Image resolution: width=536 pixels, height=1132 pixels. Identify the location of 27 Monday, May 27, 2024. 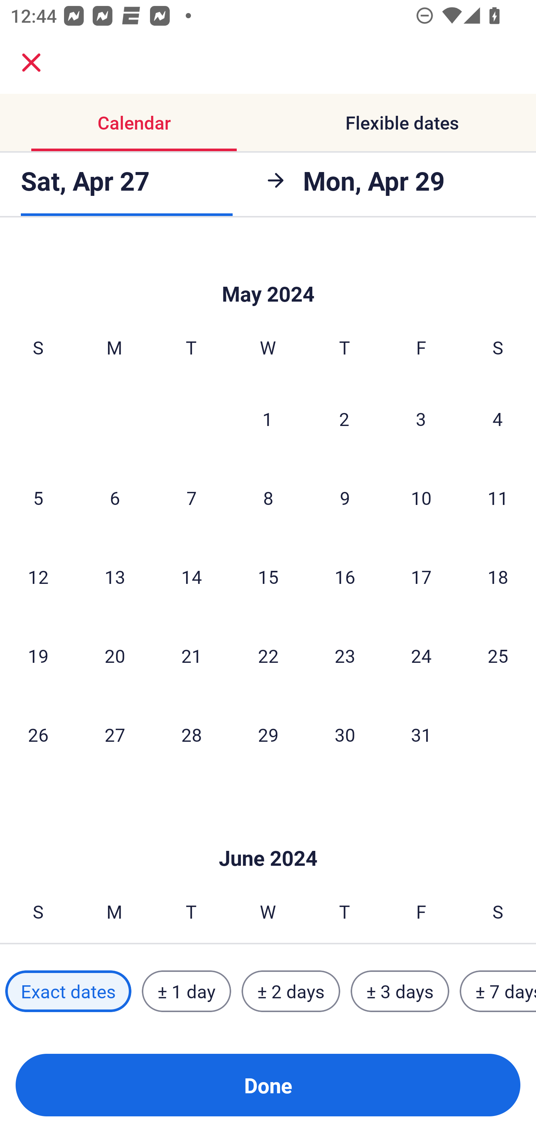
(115, 734).